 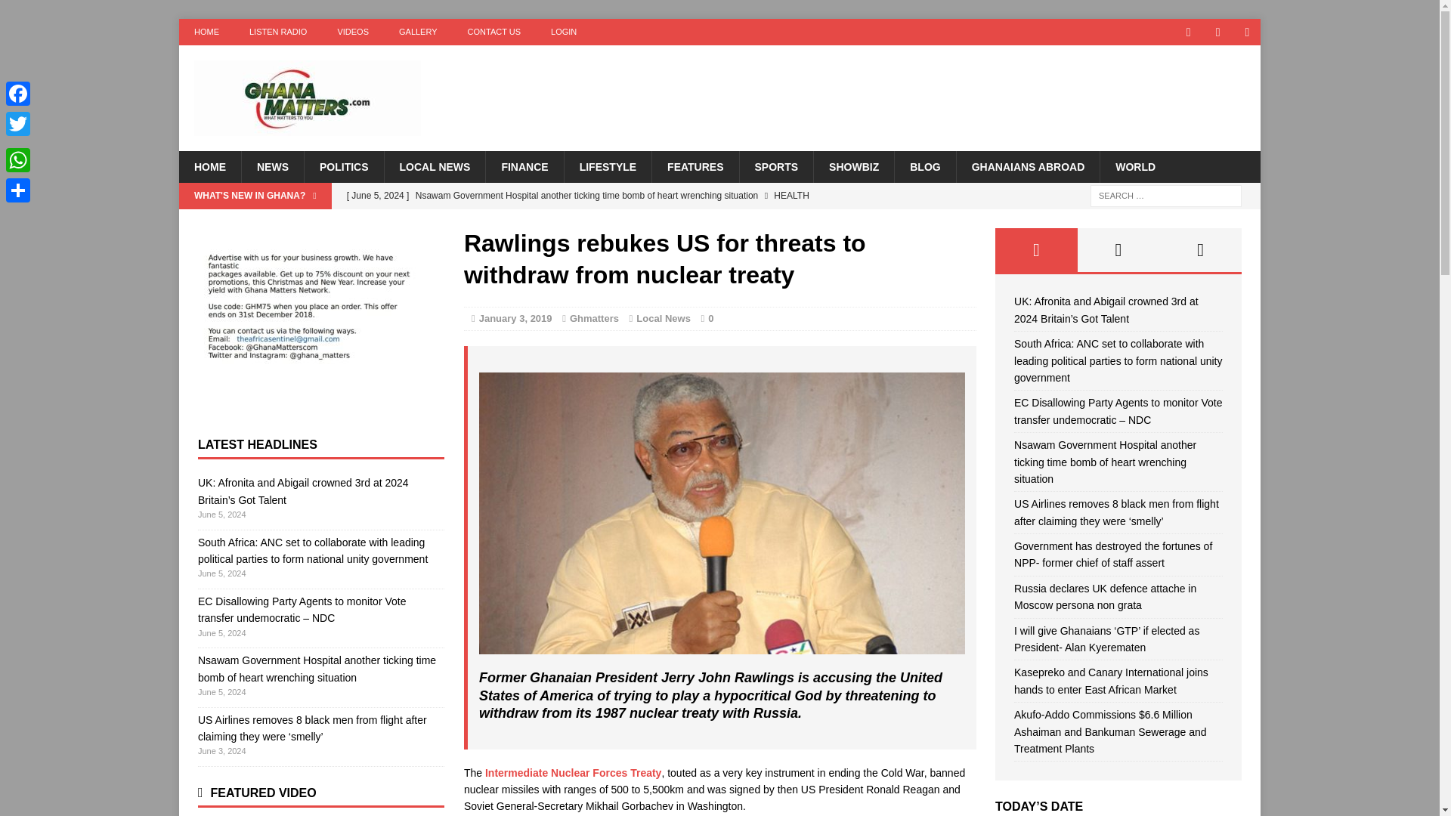 I want to click on HOME, so click(x=206, y=32).